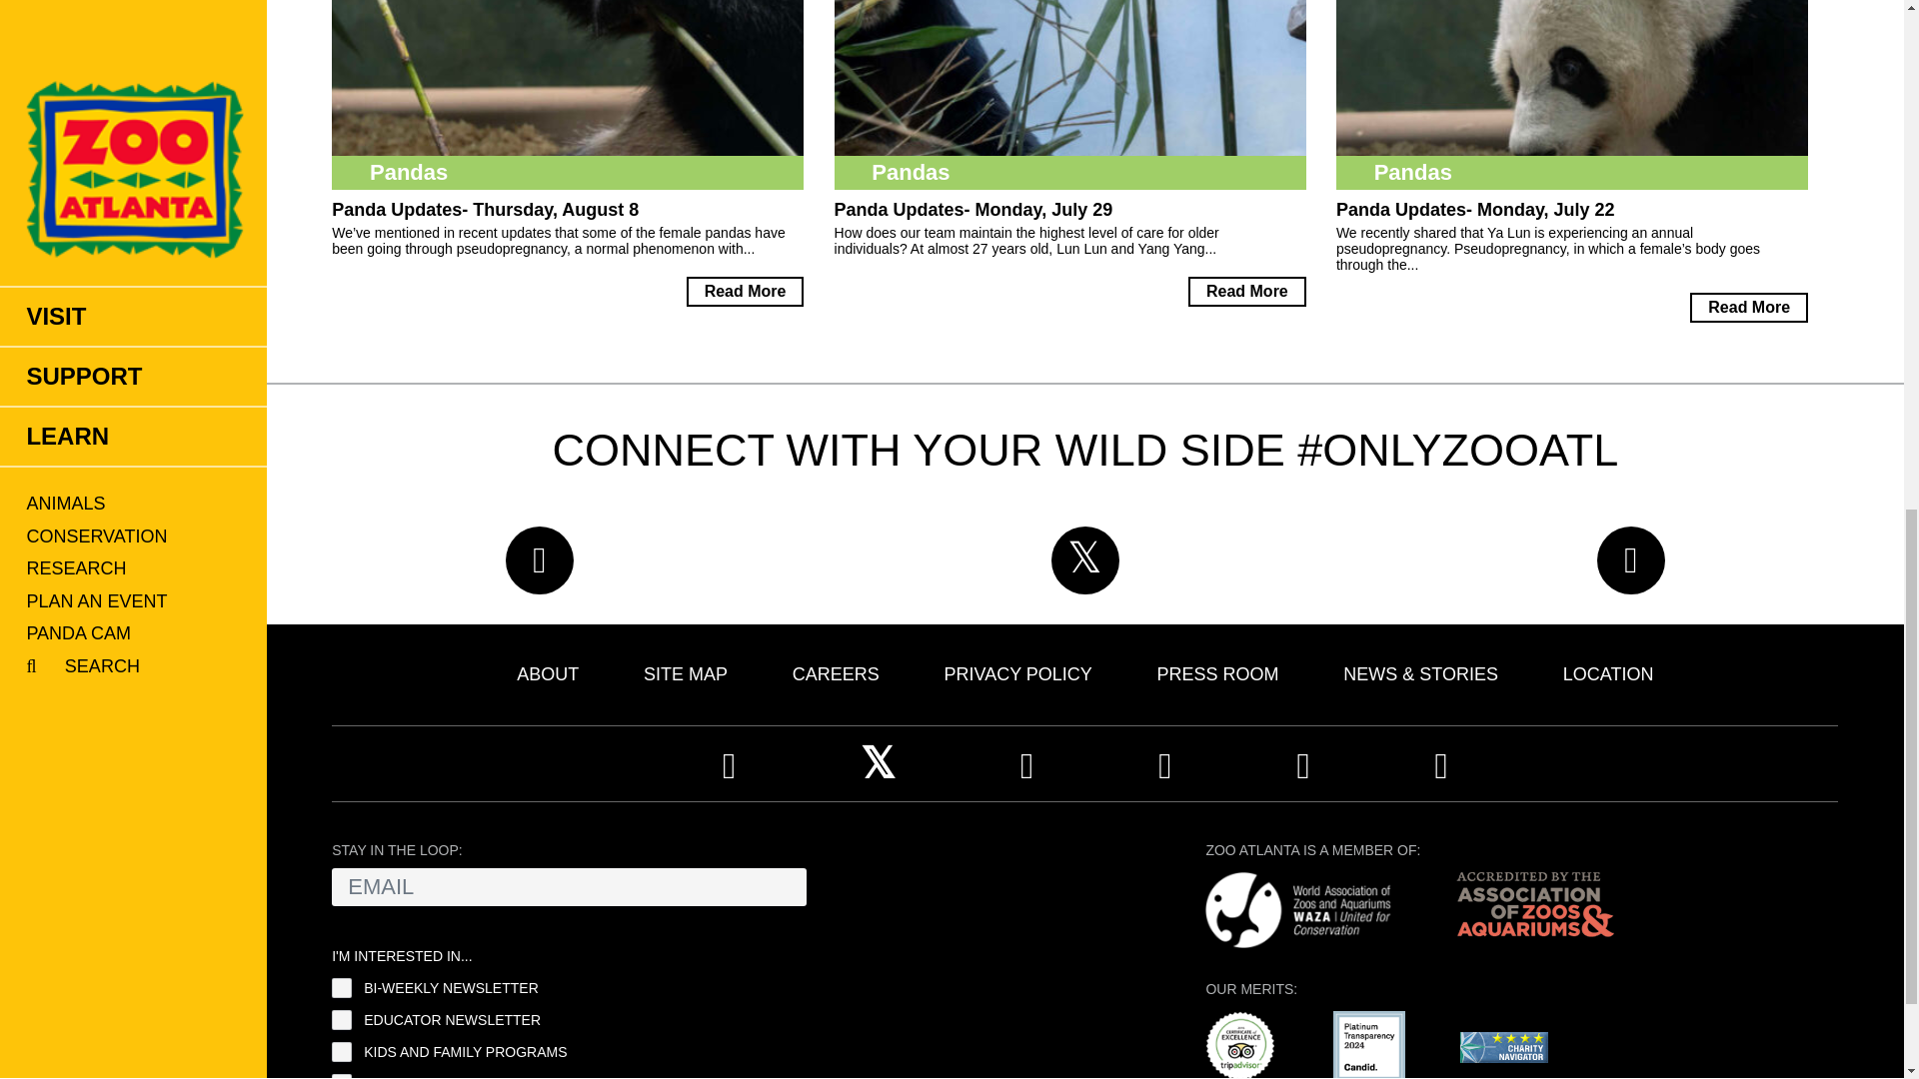 The height and width of the screenshot is (1079, 1919). Describe the element at coordinates (342, 987) in the screenshot. I see `Bi-weekly Newsletter` at that location.